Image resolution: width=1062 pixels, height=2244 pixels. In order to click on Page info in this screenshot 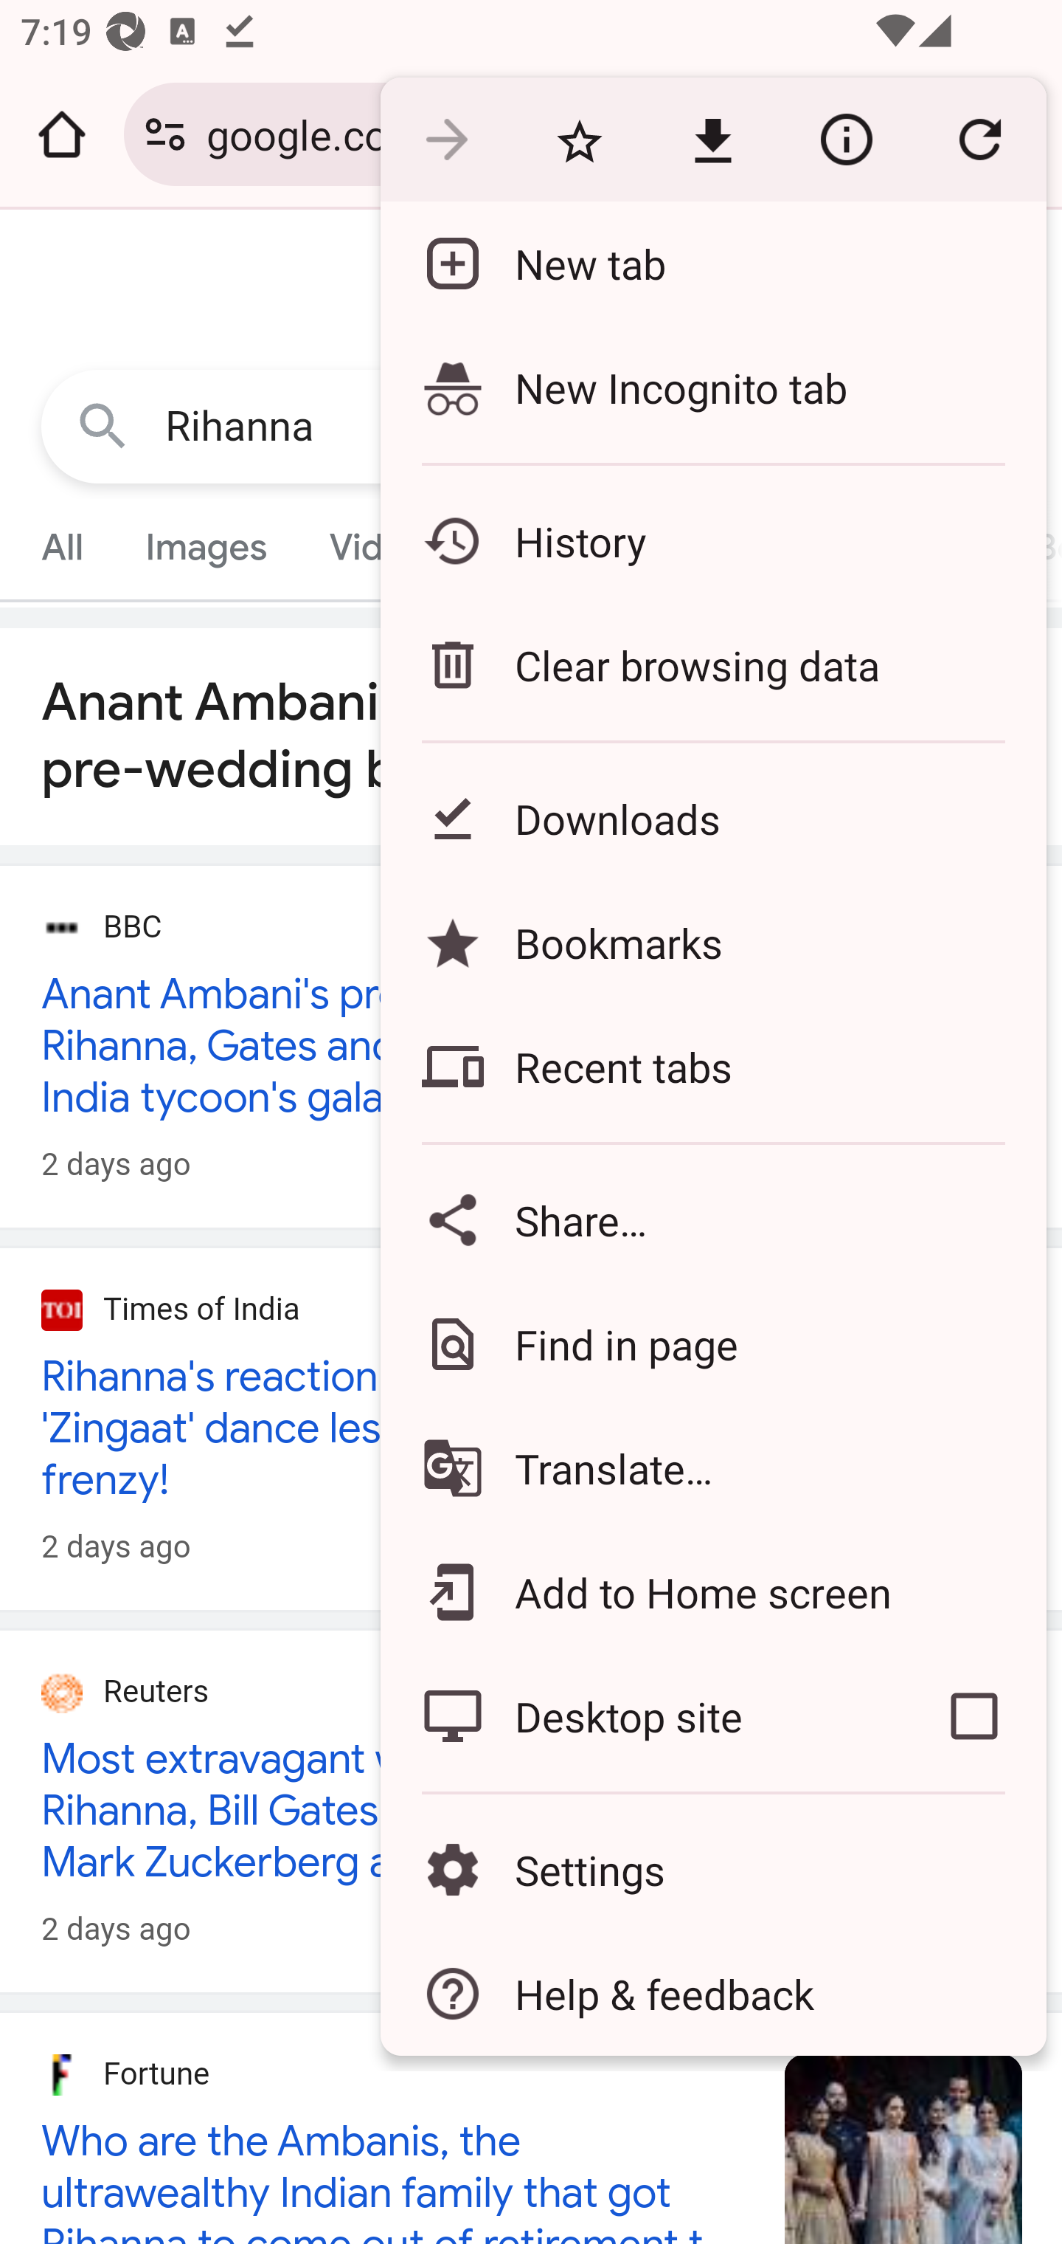, I will do `click(846, 140)`.